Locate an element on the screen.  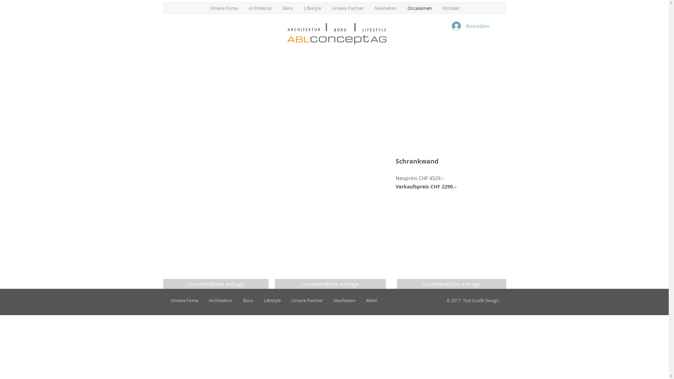
Unsere Partner is located at coordinates (307, 300).